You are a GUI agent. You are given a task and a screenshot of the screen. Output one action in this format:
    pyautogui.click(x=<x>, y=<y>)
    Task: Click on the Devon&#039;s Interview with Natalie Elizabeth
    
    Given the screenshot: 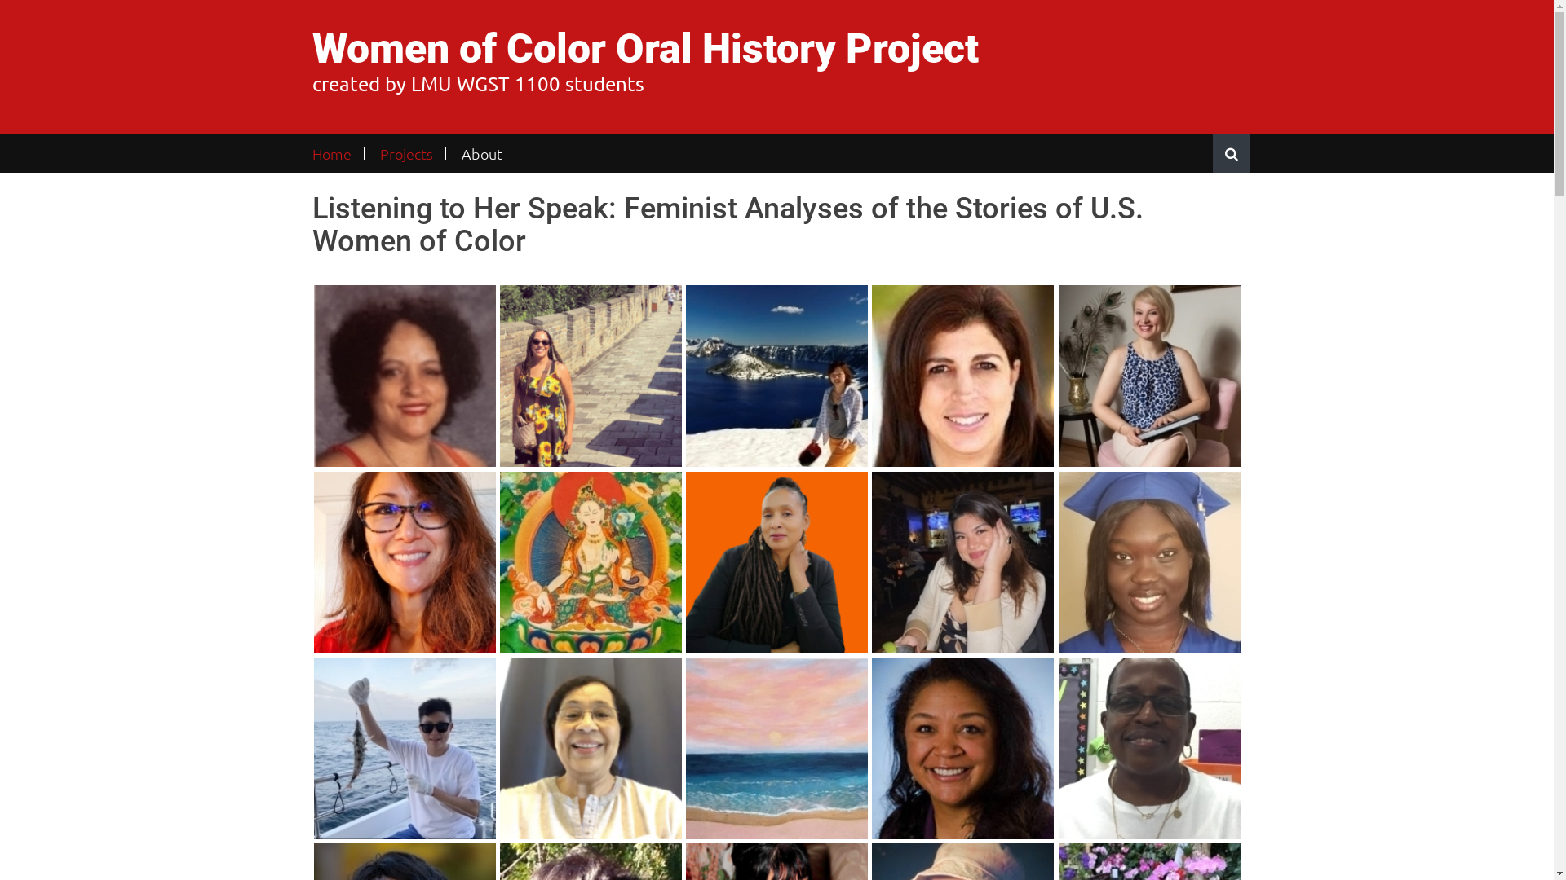 What is the action you would take?
    pyautogui.click(x=591, y=376)
    